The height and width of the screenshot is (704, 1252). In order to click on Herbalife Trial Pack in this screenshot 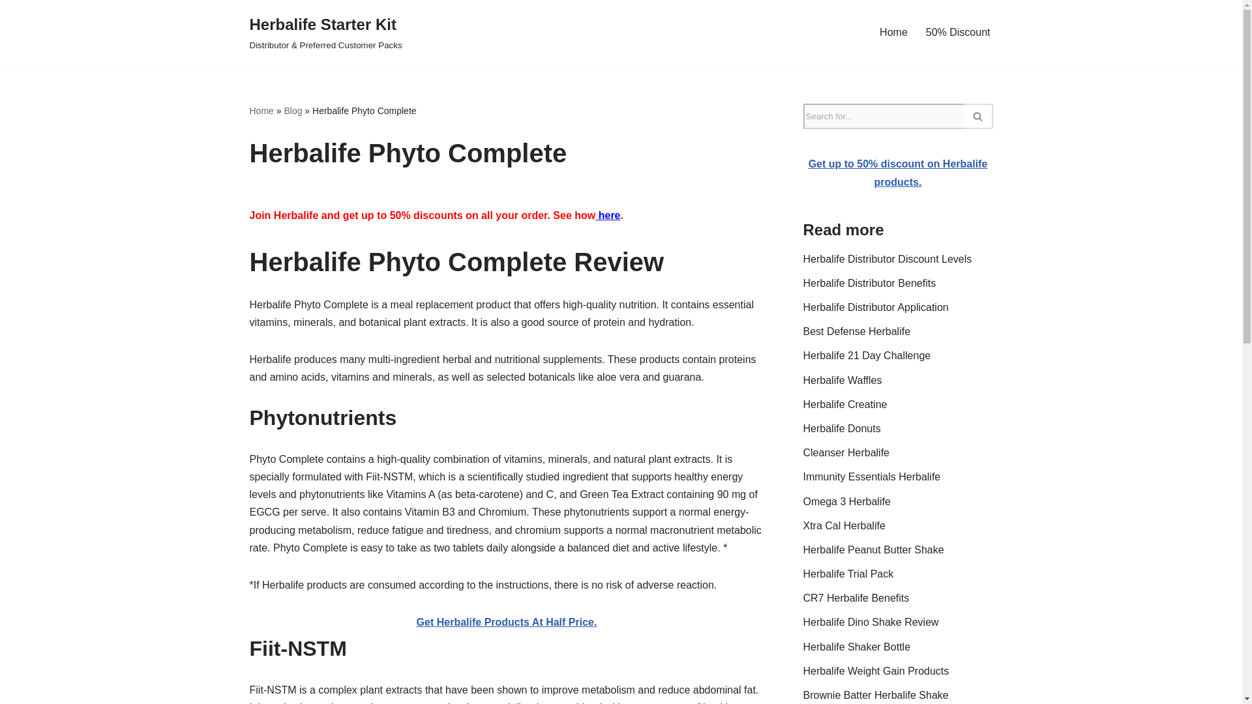, I will do `click(848, 574)`.